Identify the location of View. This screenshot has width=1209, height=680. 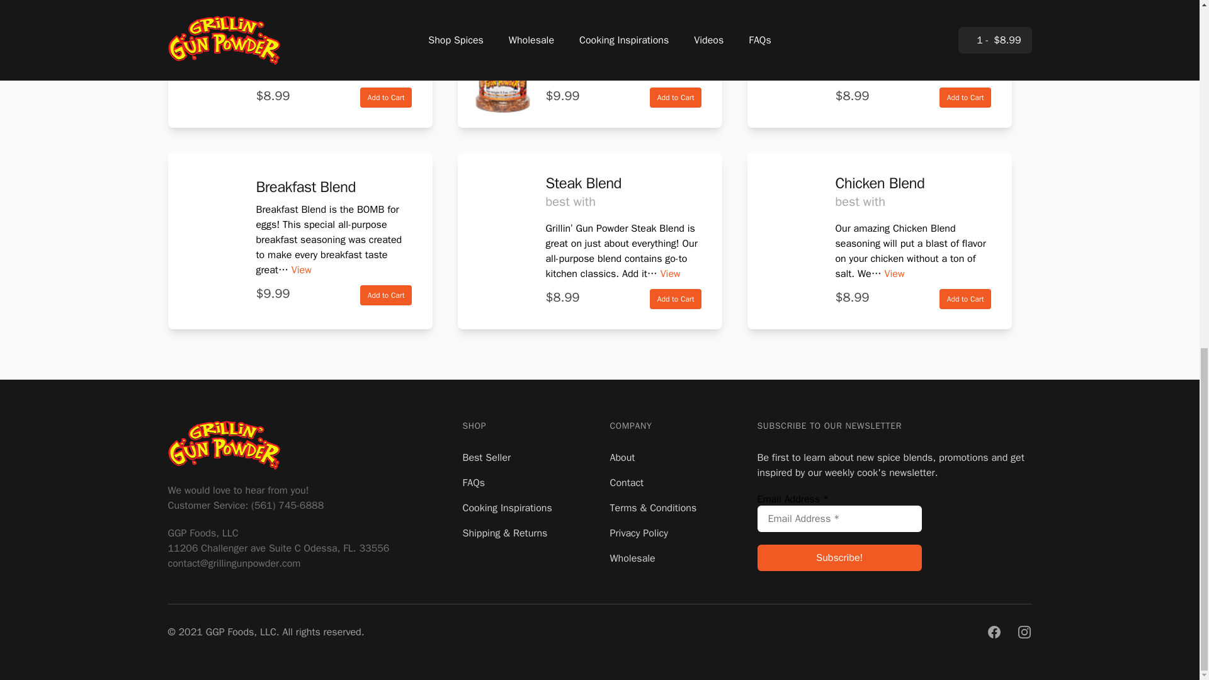
(958, 72).